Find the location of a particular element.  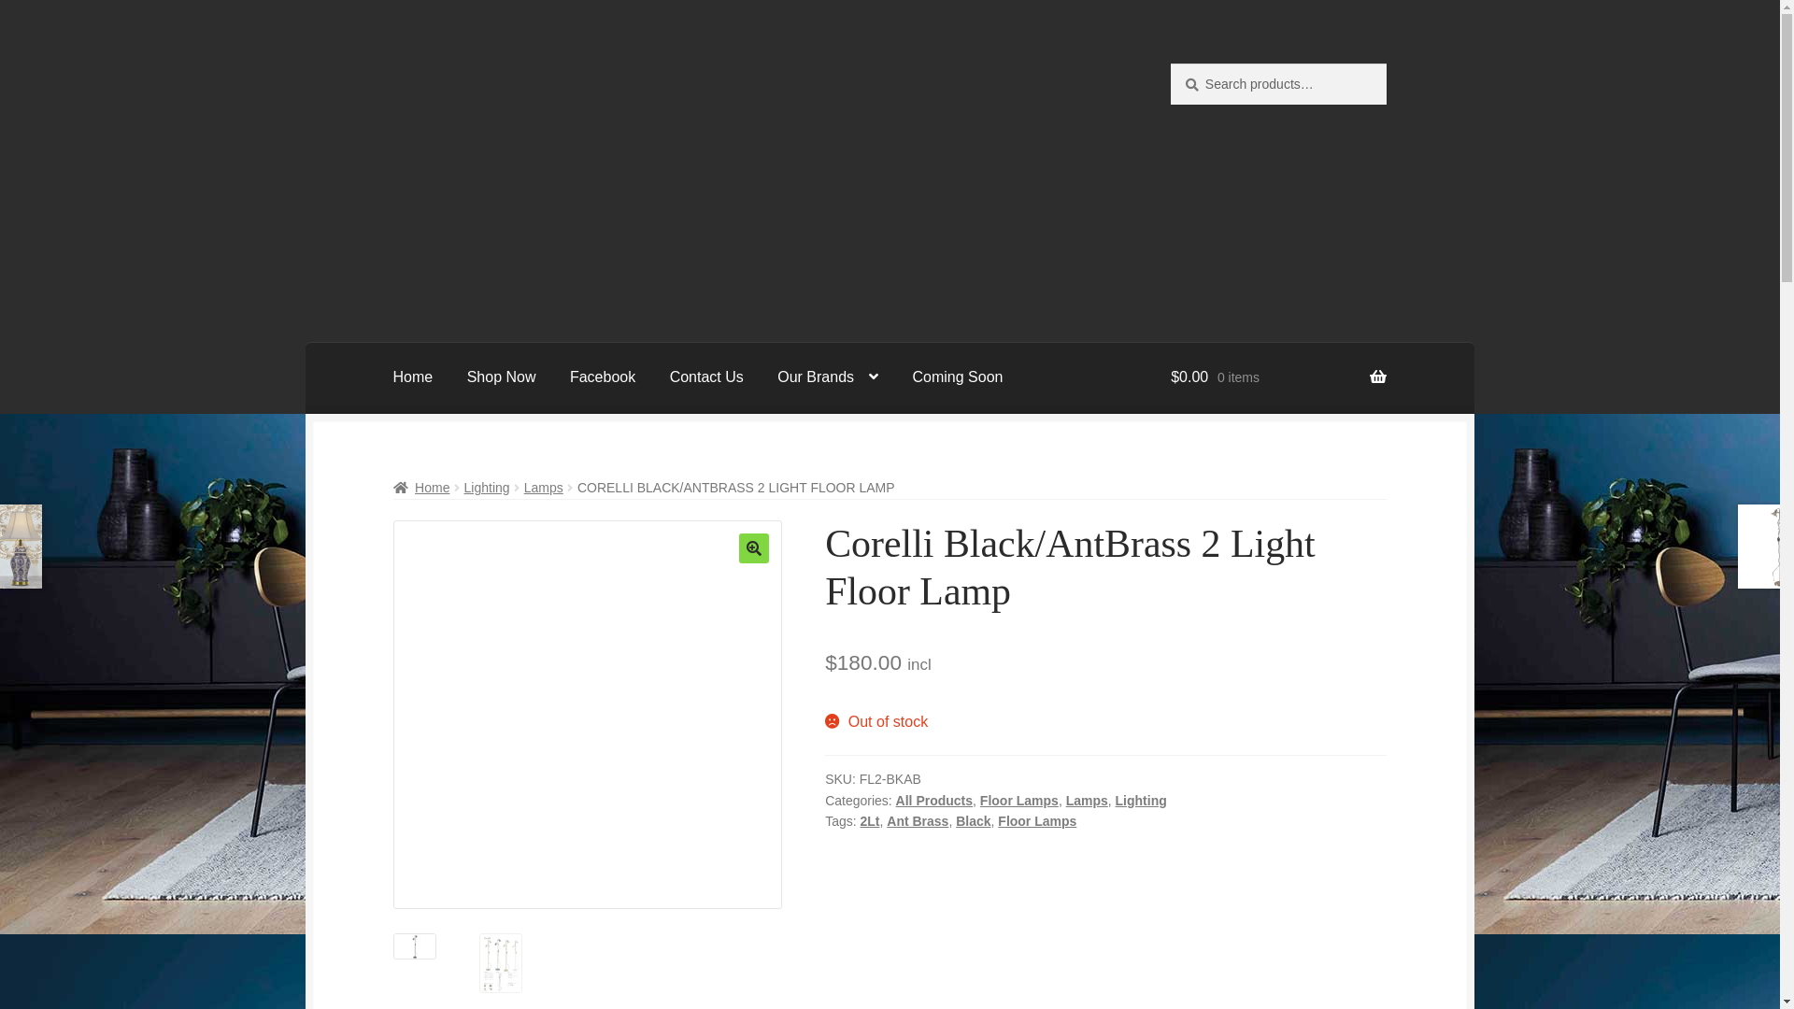

Lamps is located at coordinates (544, 488).